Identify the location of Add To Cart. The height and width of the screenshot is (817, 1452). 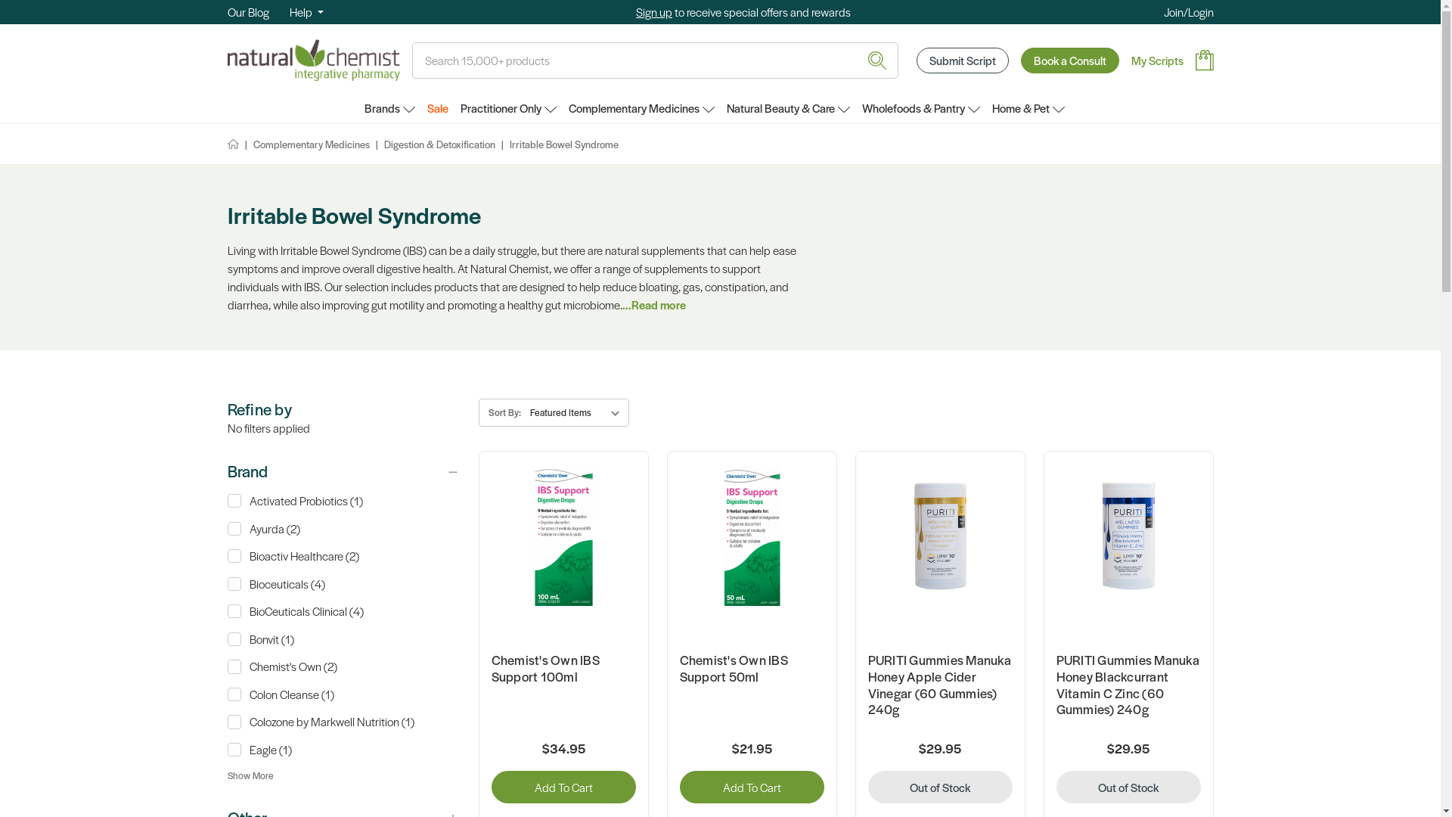
(564, 787).